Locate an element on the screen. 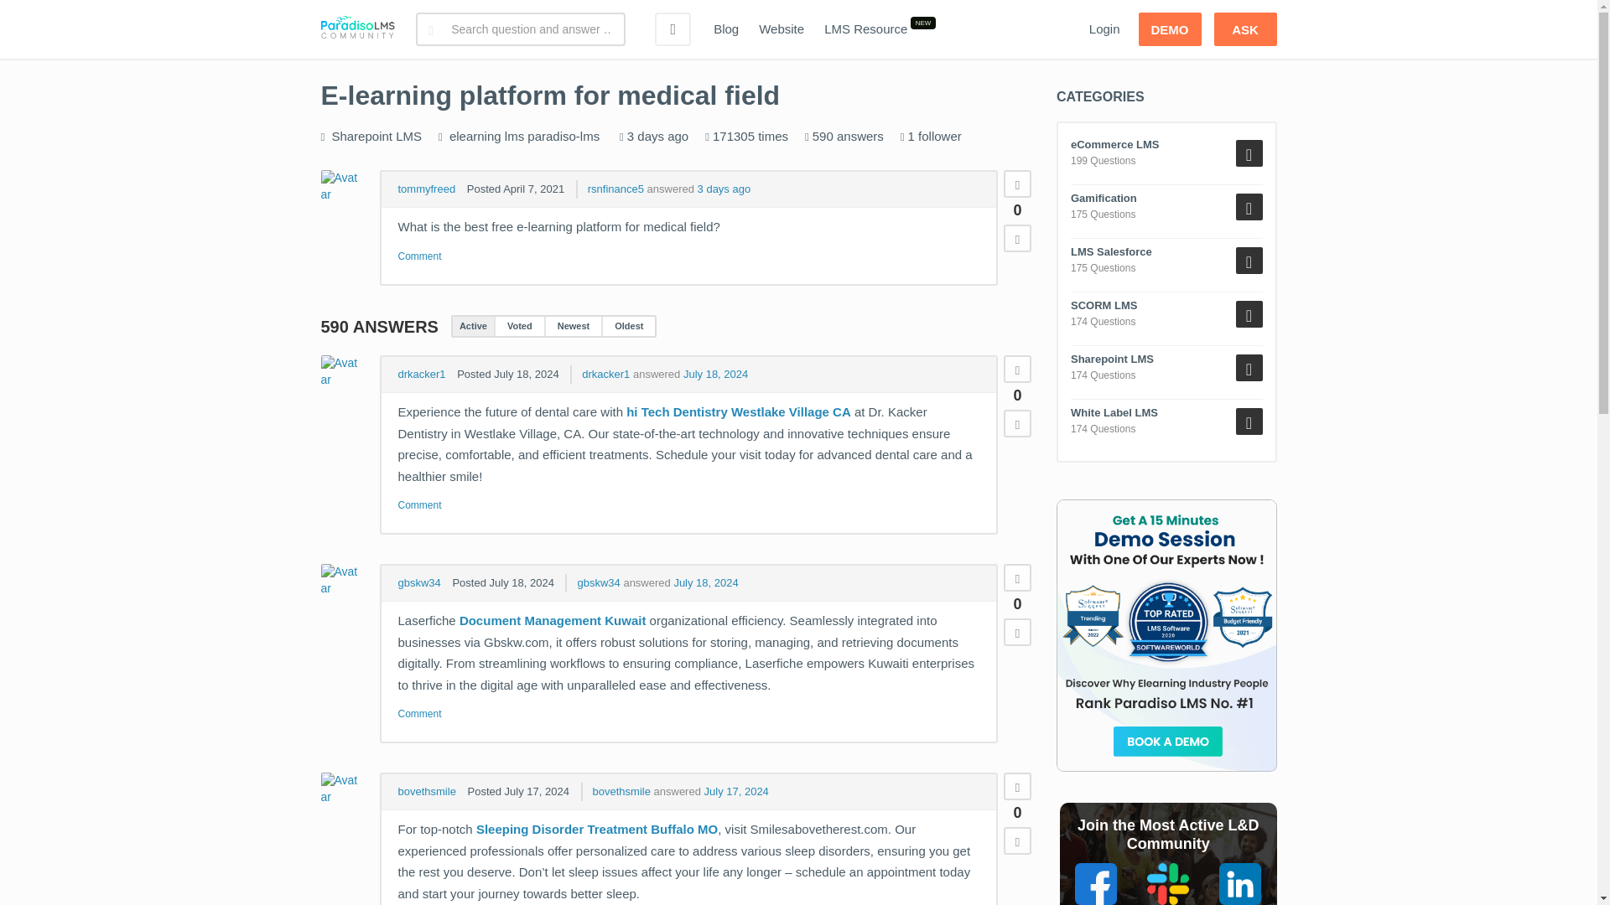 The image size is (1610, 905). Comments is located at coordinates (419, 256).